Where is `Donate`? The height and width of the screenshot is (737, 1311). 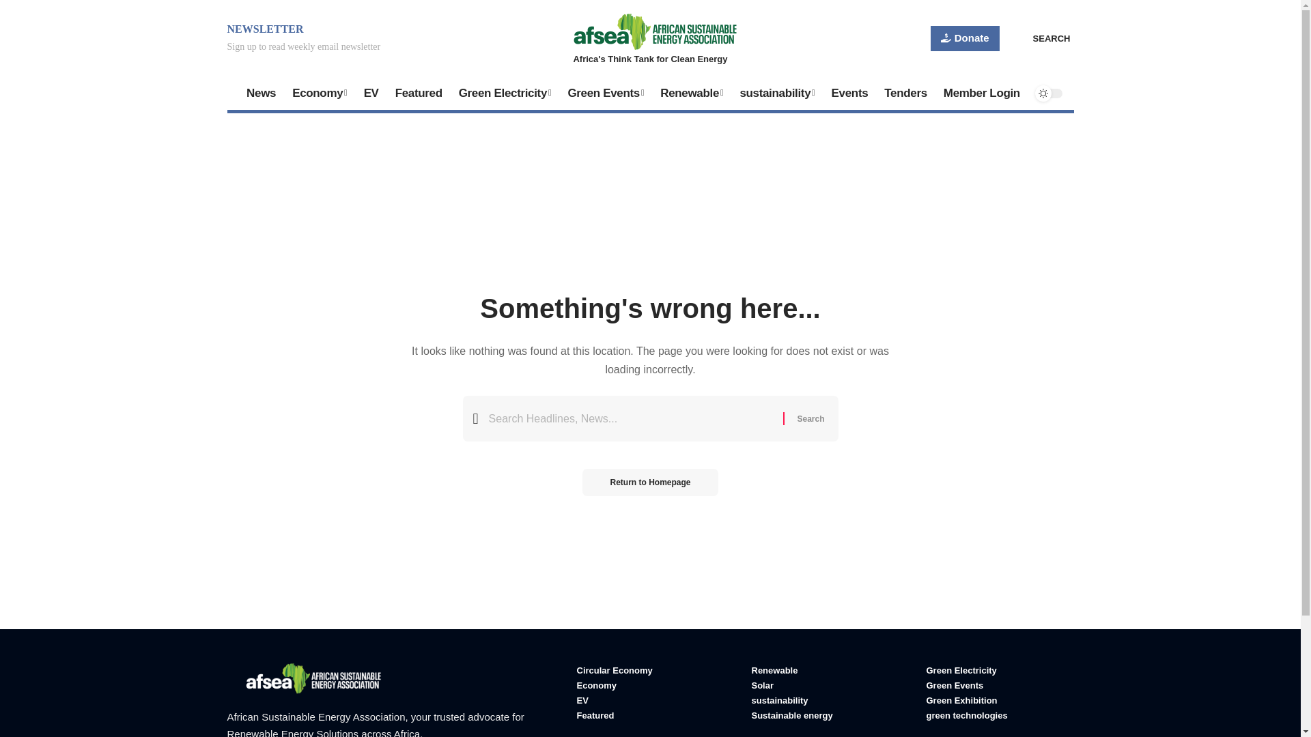
Donate is located at coordinates (965, 38).